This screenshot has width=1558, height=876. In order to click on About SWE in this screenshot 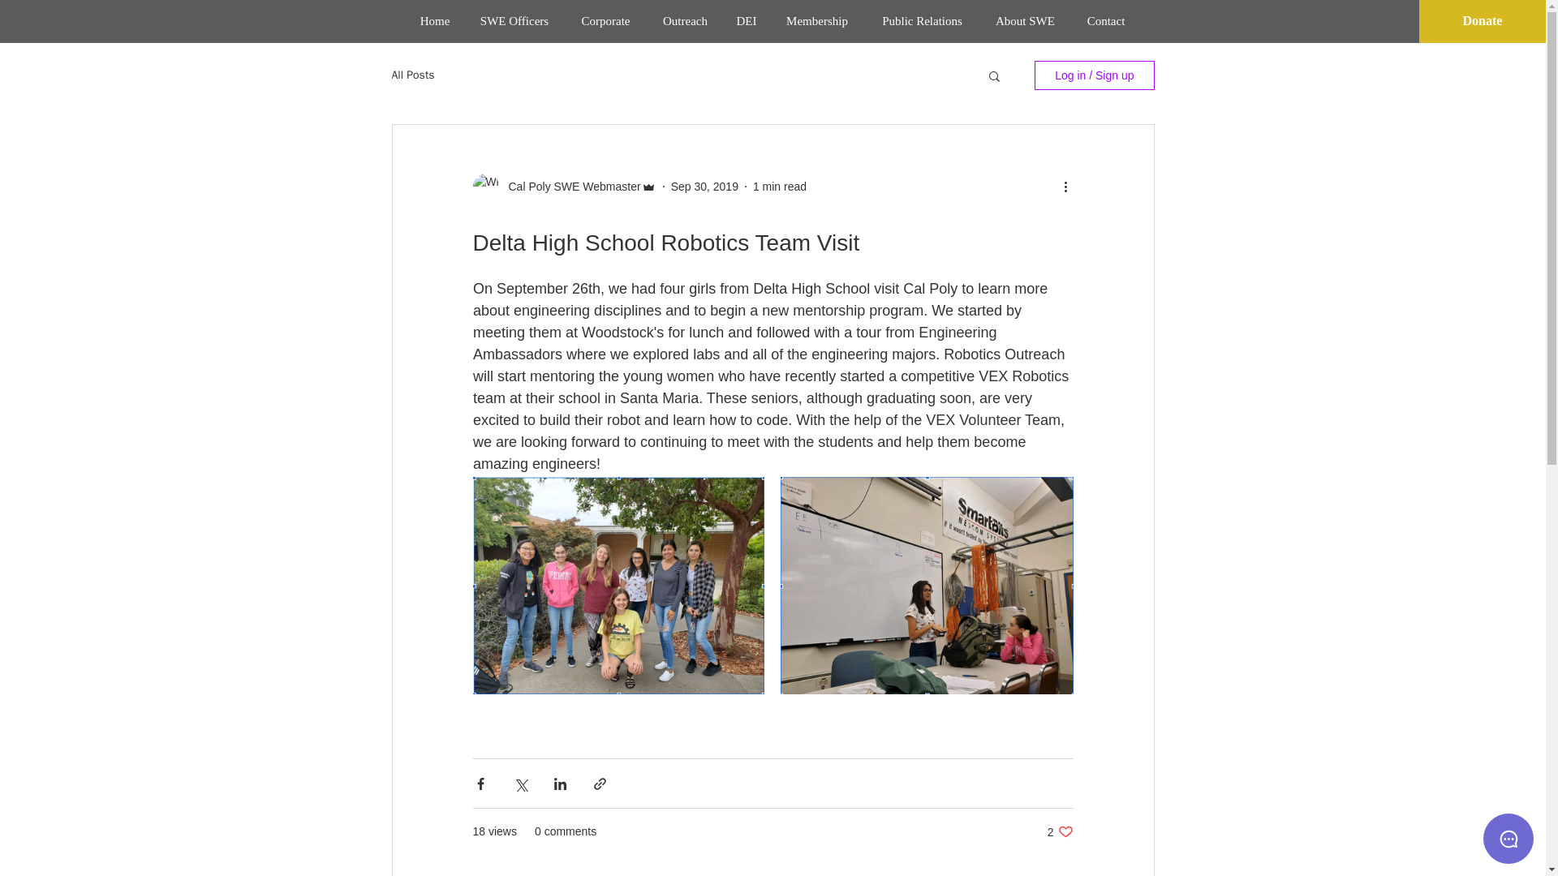, I will do `click(1024, 21)`.